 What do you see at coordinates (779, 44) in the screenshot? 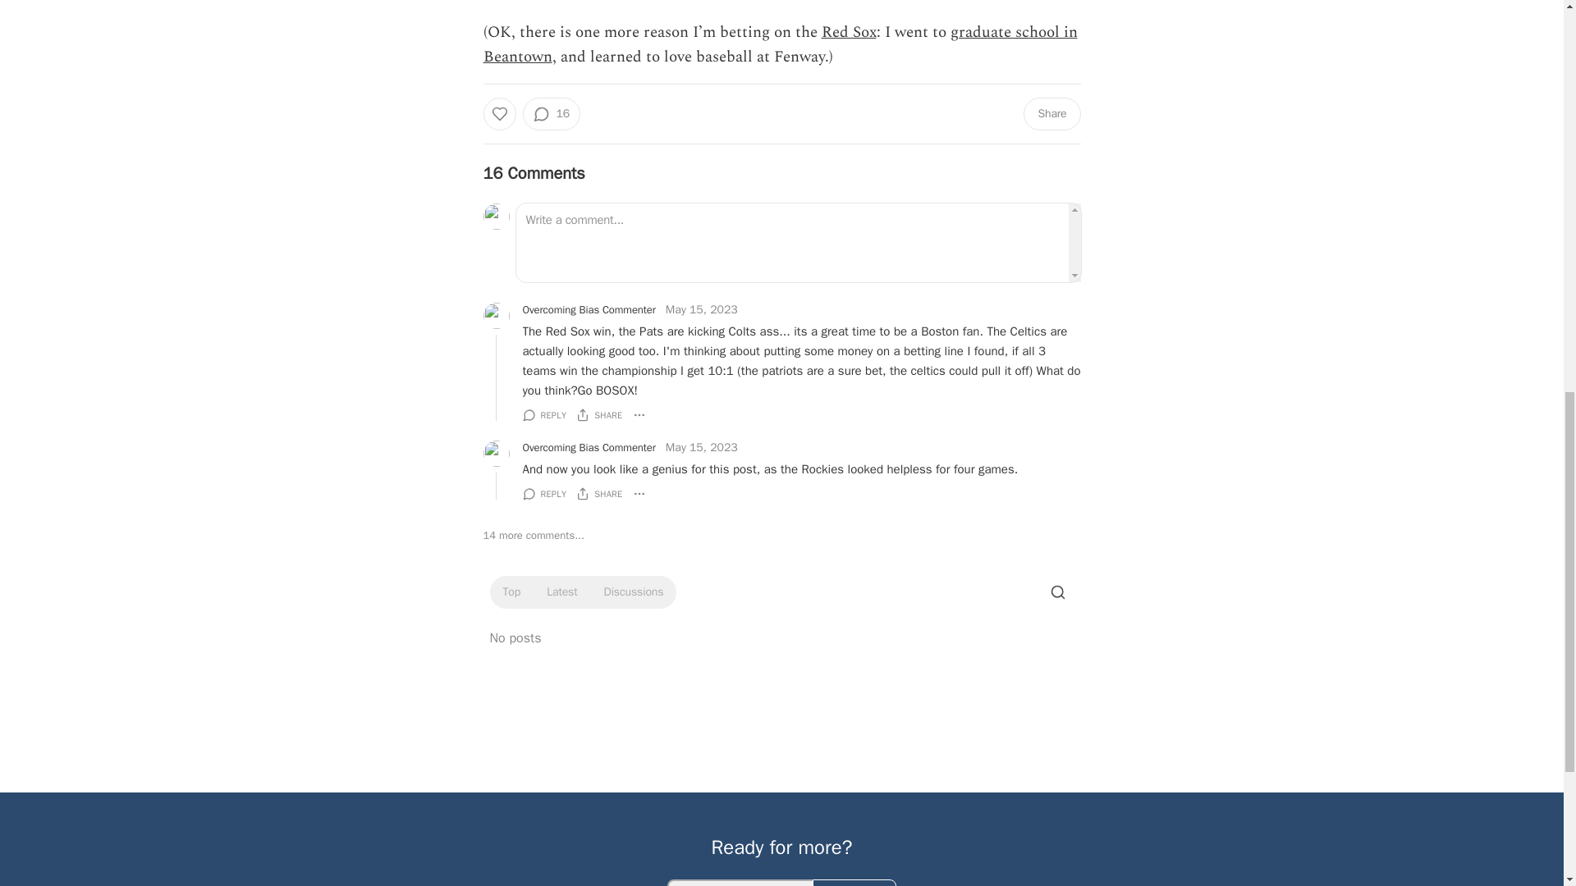
I see `graduate school in Beantown` at bounding box center [779, 44].